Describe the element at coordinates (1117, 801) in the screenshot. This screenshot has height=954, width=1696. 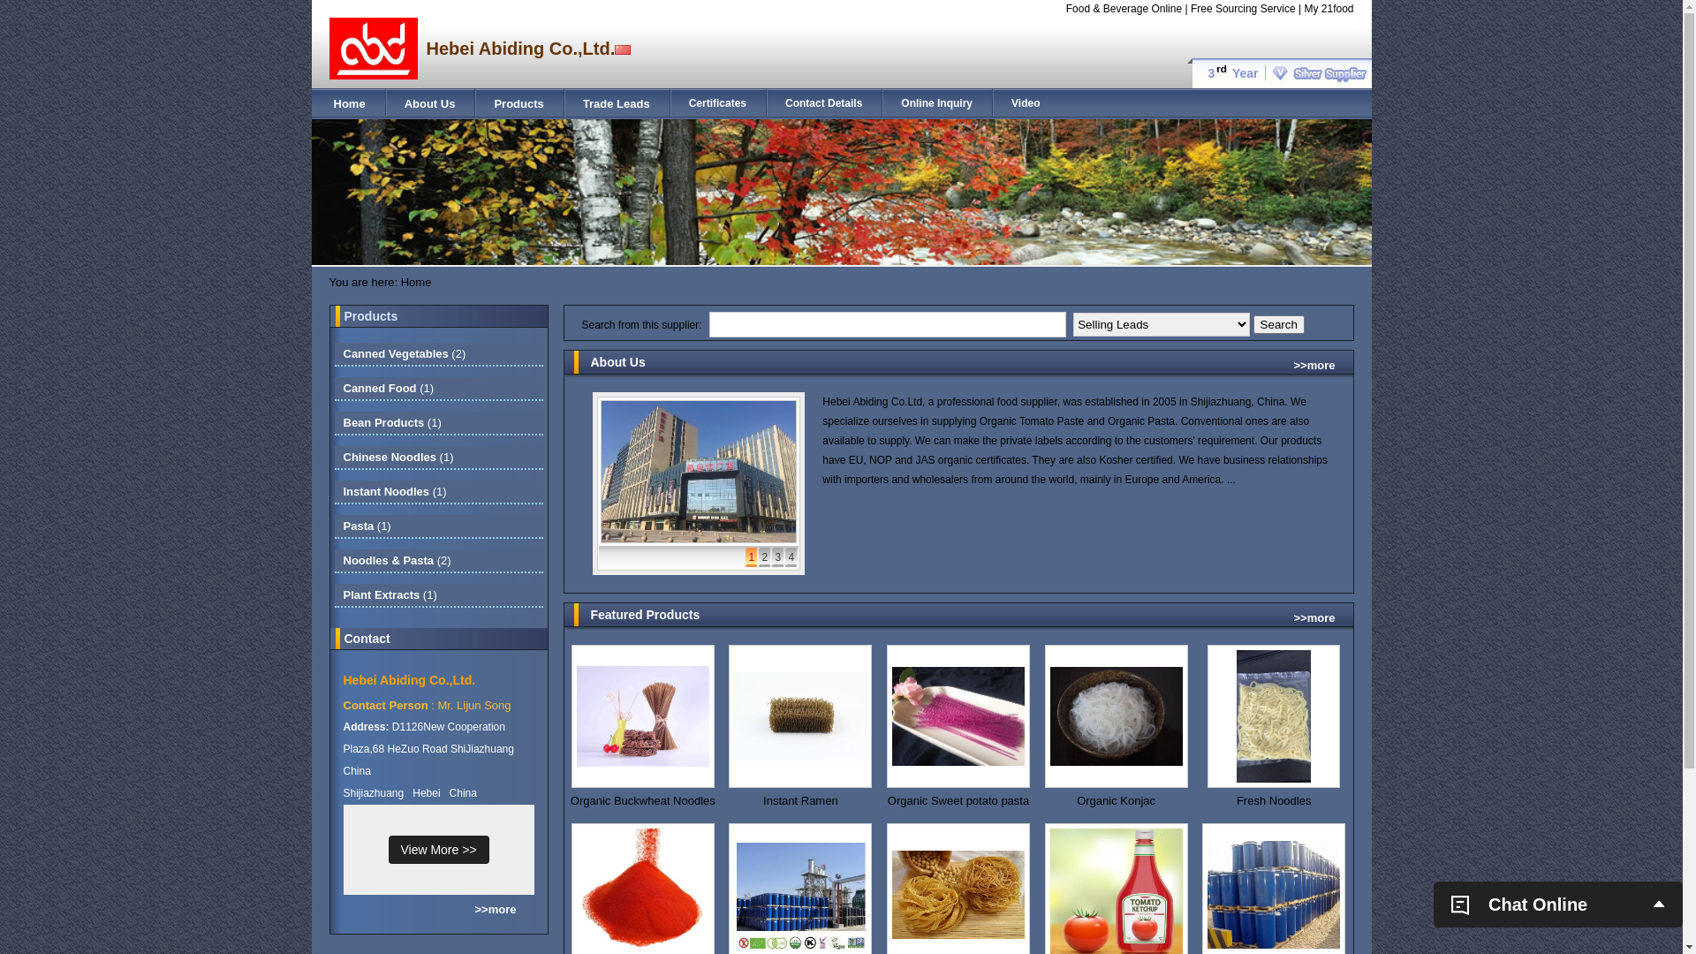
I see `Organic Konjac Noodles,Organic Shittake Noode, Konjac Pasta` at that location.